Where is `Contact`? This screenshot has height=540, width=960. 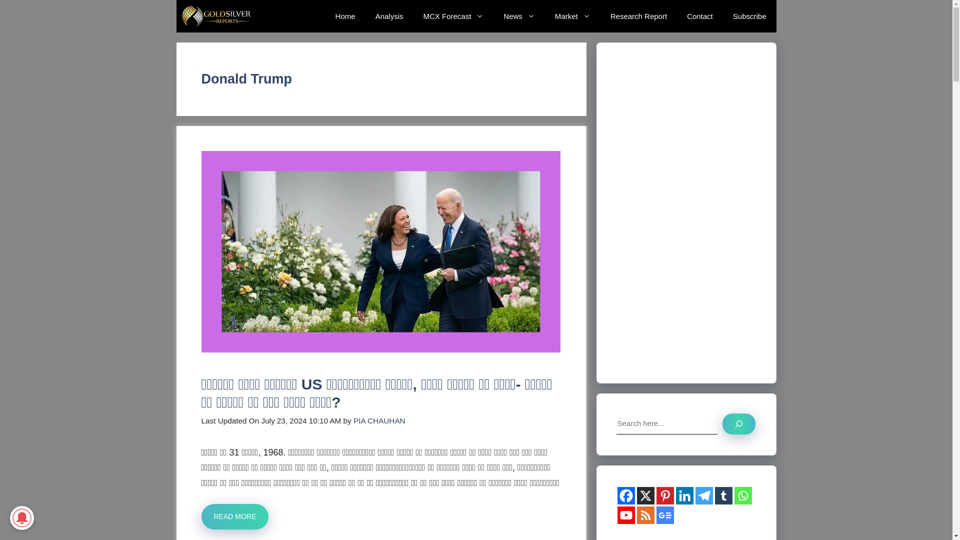
Contact is located at coordinates (699, 16).